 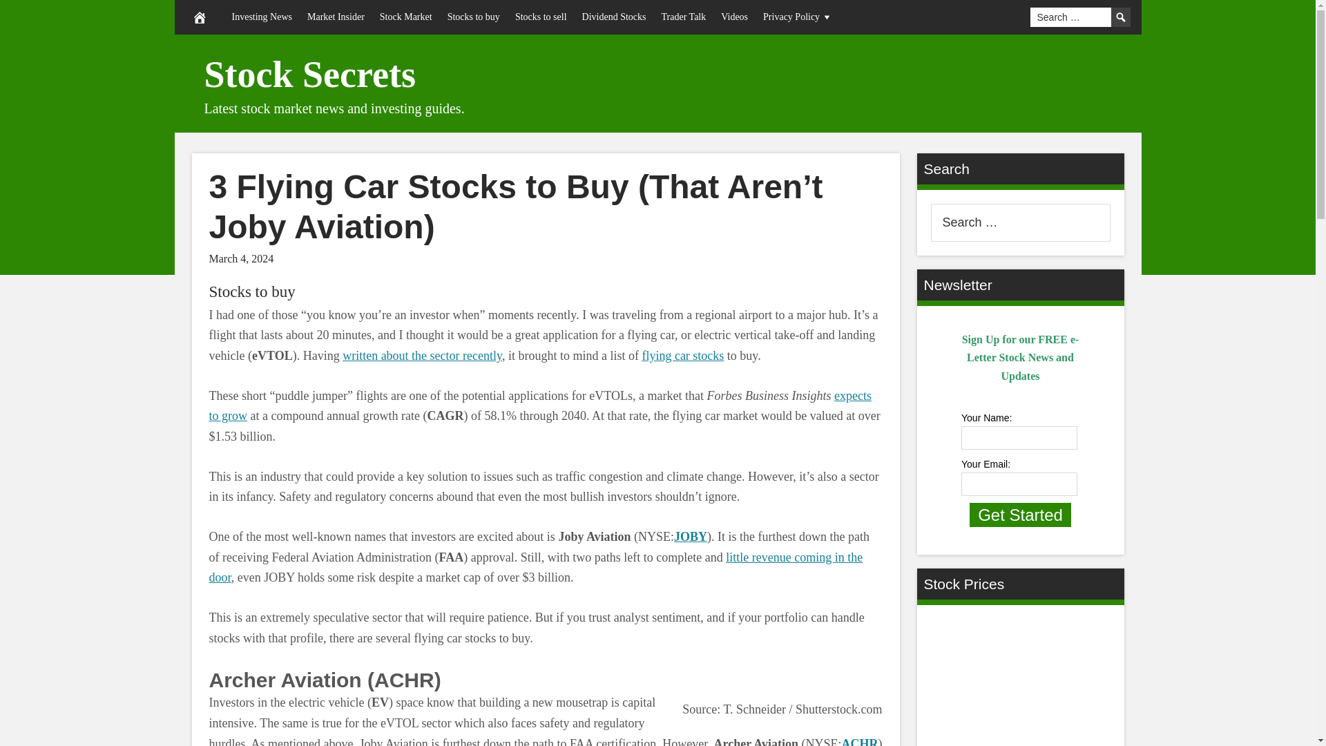 What do you see at coordinates (798, 17) in the screenshot?
I see `Privacy Policy` at bounding box center [798, 17].